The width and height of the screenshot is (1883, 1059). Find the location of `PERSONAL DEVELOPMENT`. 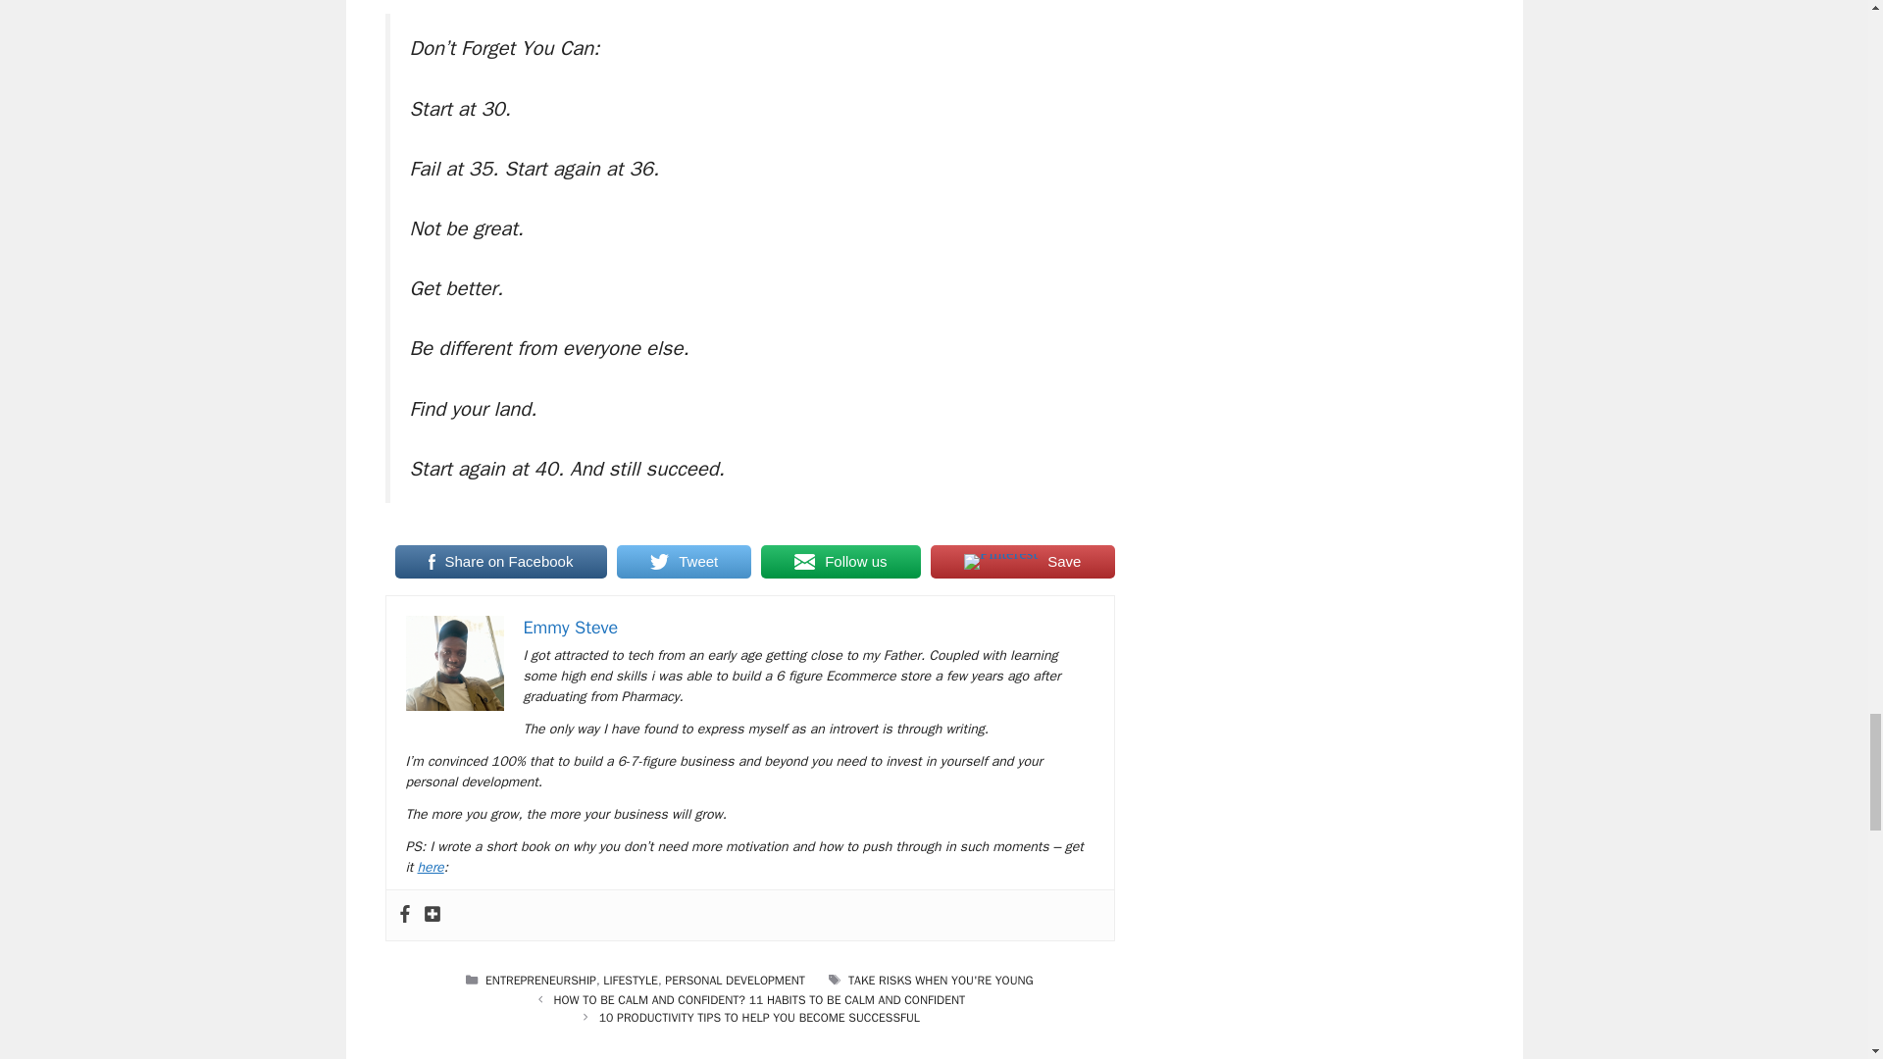

PERSONAL DEVELOPMENT is located at coordinates (735, 981).